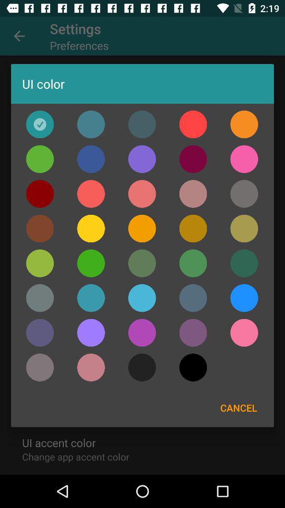 This screenshot has width=285, height=508. What do you see at coordinates (142, 194) in the screenshot?
I see `change ui color` at bounding box center [142, 194].